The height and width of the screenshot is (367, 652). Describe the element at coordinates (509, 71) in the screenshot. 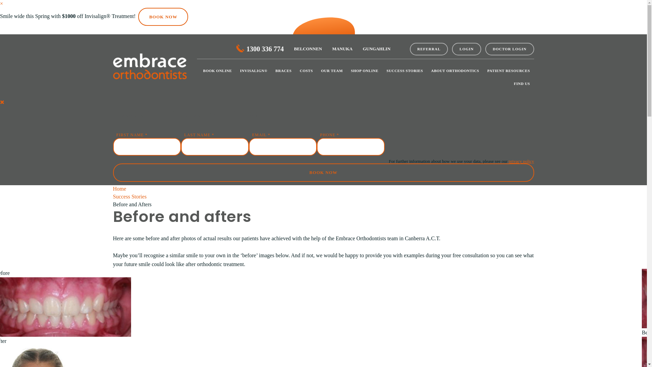

I see `PATIENT RESOURCES` at that location.